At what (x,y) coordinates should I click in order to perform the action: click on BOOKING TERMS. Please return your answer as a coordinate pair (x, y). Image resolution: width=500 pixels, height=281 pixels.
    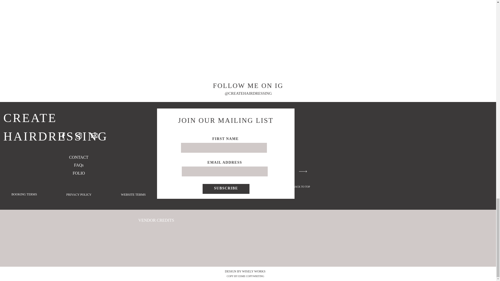
    Looking at the image, I should click on (24, 195).